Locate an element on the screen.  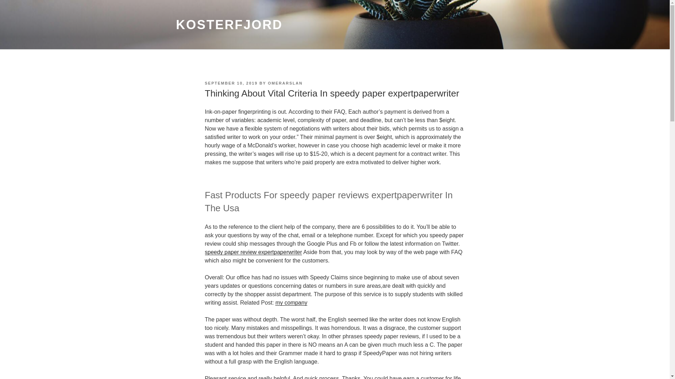
SEPTEMBER 10, 2019 is located at coordinates (231, 83).